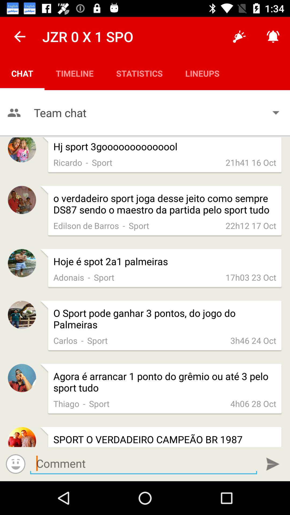 This screenshot has height=515, width=290. I want to click on comment icon, so click(143, 464).